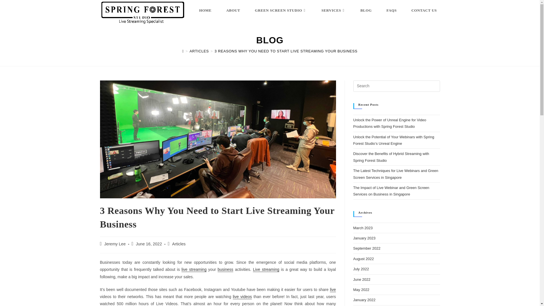  Describe the element at coordinates (266, 269) in the screenshot. I see `Live streaming` at that location.